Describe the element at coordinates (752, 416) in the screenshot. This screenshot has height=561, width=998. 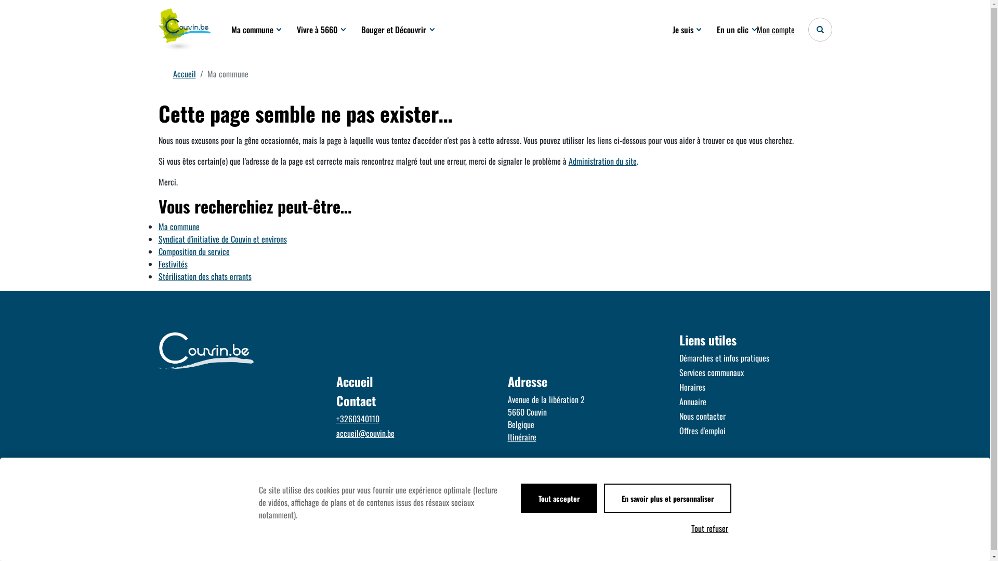
I see `Nous contacter` at that location.